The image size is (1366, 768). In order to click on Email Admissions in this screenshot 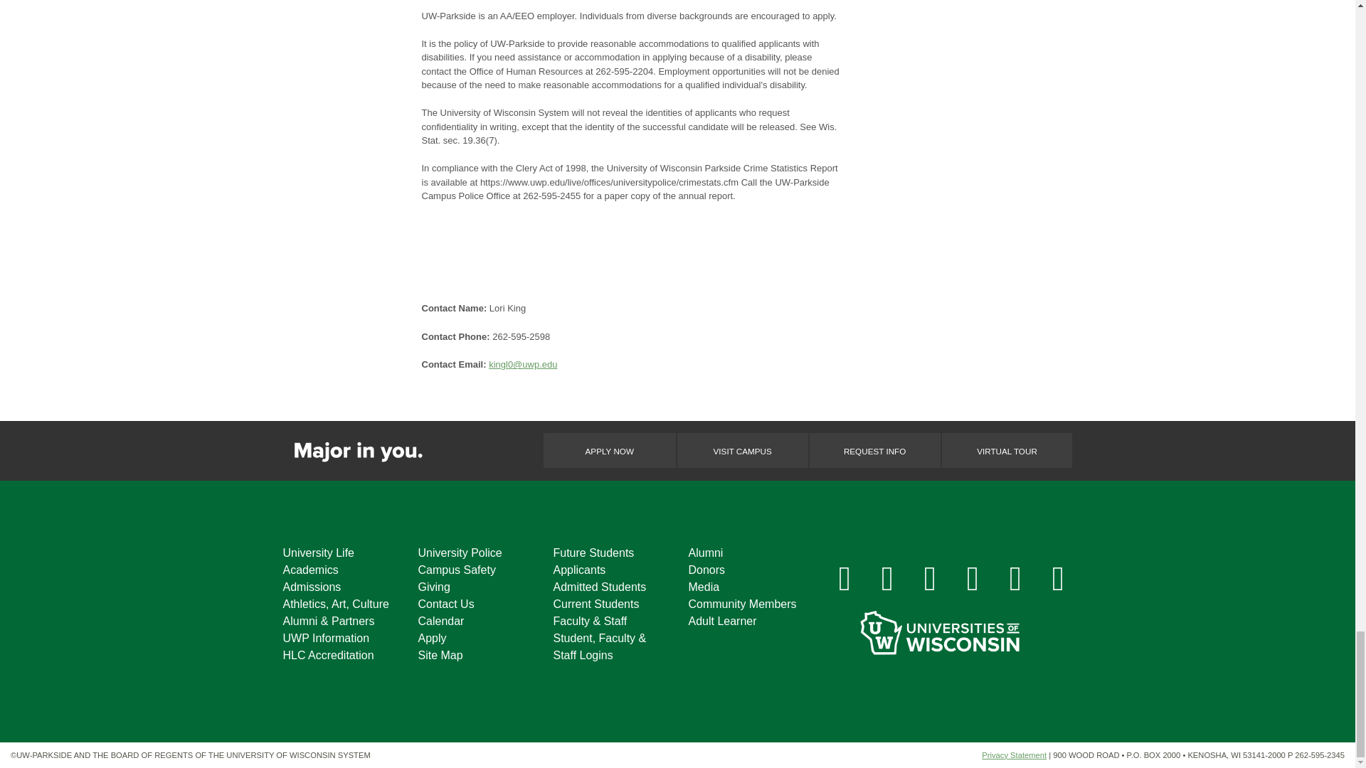, I will do `click(1059, 577)`.